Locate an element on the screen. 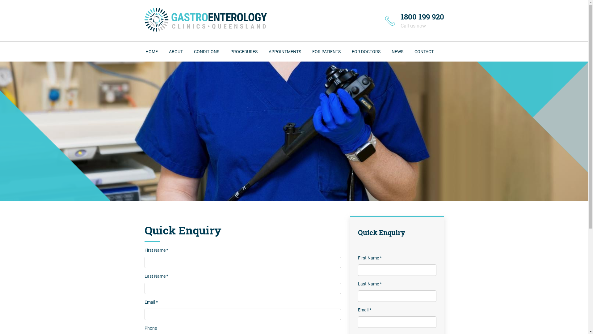 The width and height of the screenshot is (593, 334). Appointment Request is located at coordinates (302, 100).